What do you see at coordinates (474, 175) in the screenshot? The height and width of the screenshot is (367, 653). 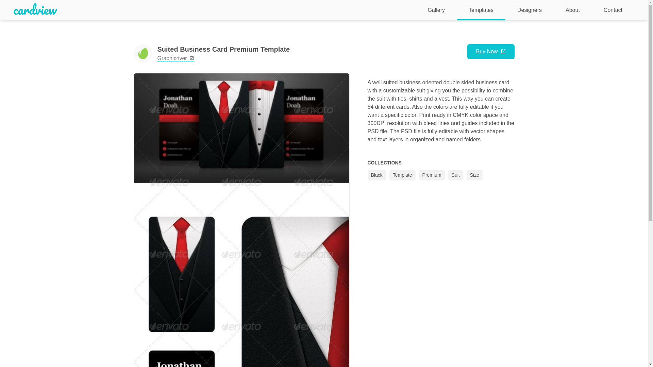 I see `Size` at bounding box center [474, 175].